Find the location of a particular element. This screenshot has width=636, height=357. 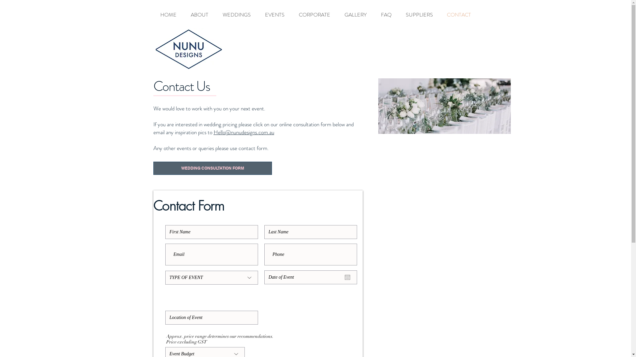

ABOUT is located at coordinates (199, 15).